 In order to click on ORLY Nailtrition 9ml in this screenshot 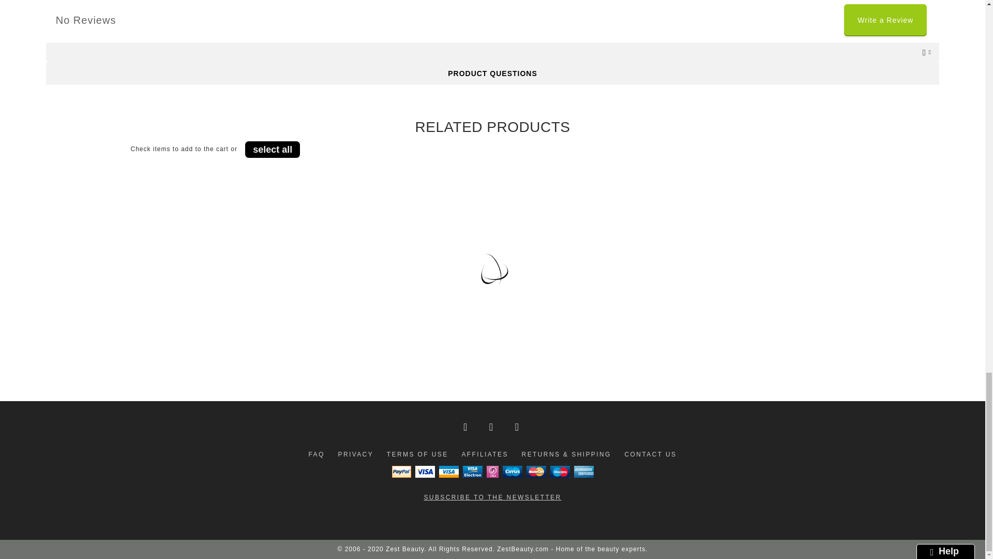, I will do `click(779, 311)`.